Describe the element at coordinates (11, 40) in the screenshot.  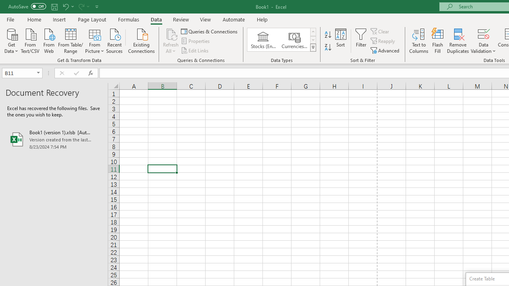
I see `Get Data` at that location.